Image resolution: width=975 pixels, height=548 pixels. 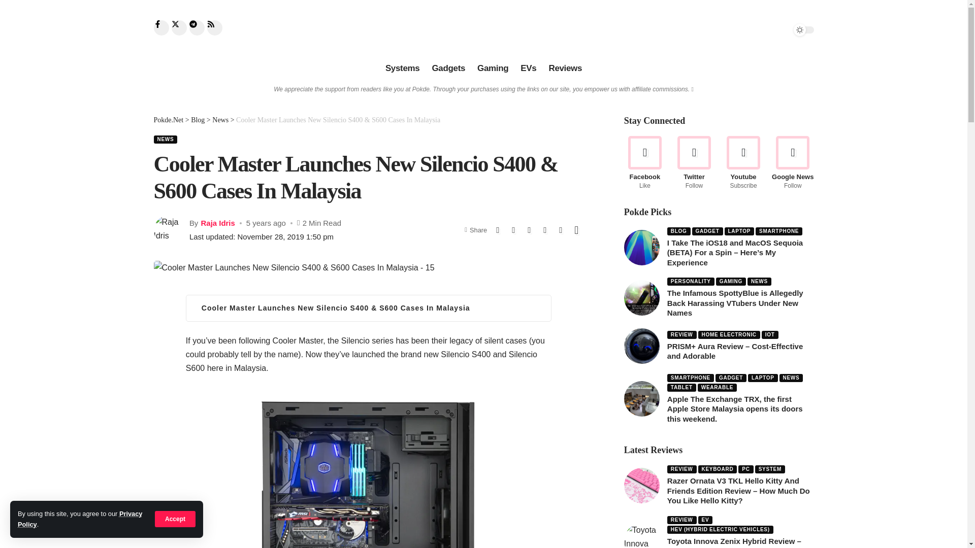 I want to click on Systems, so click(x=402, y=68).